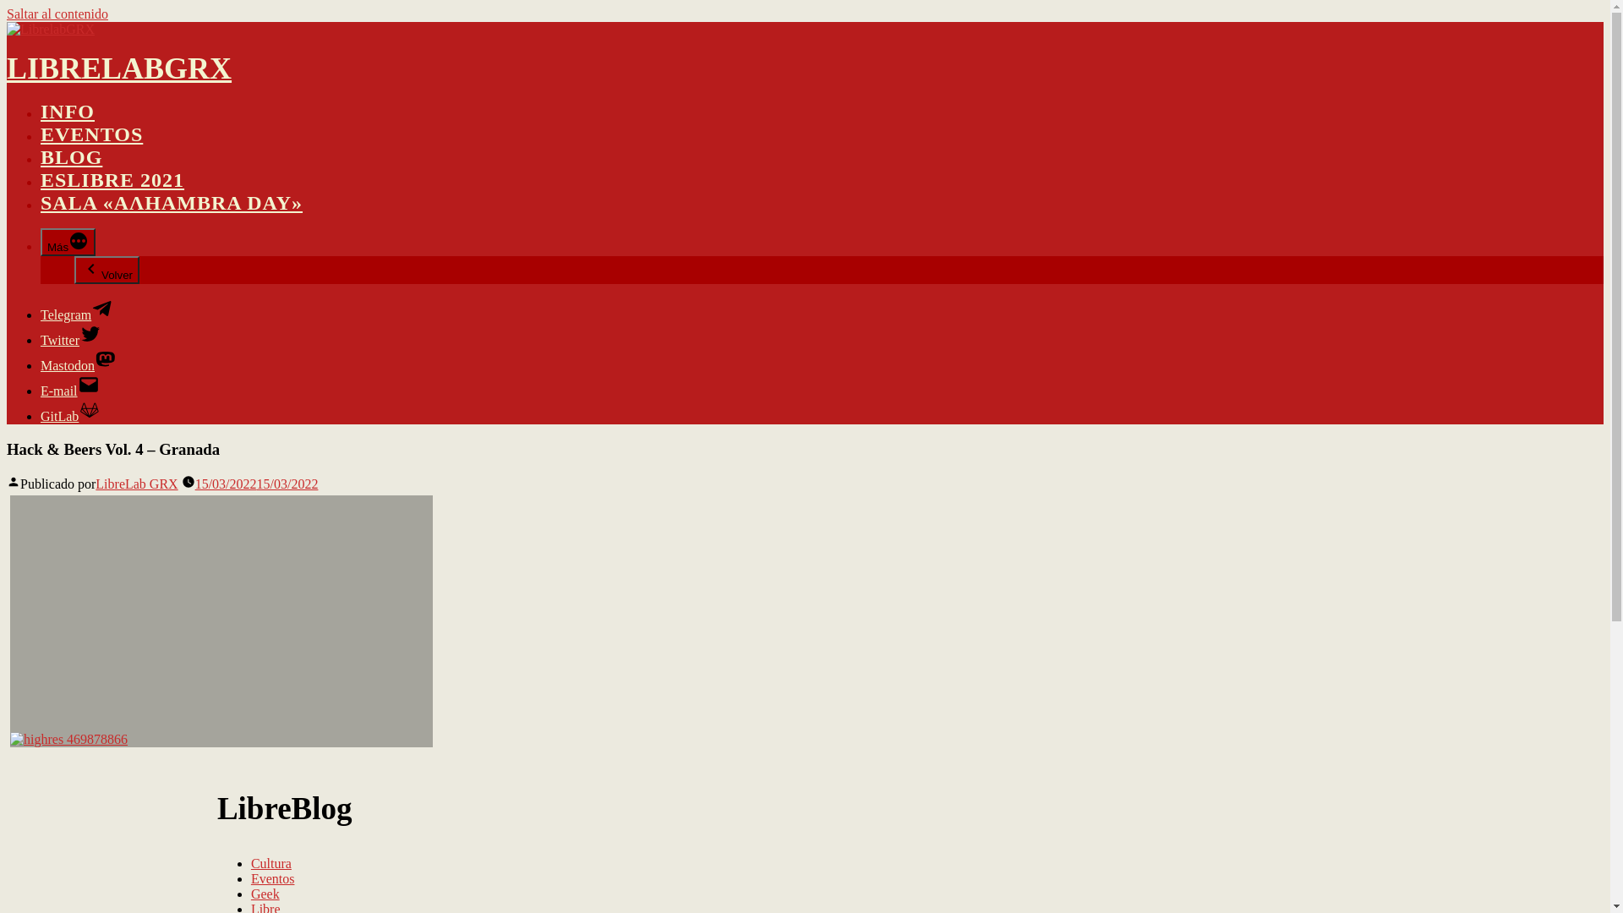 Image resolution: width=1623 pixels, height=913 pixels. I want to click on LIBRELABGRX, so click(119, 68).